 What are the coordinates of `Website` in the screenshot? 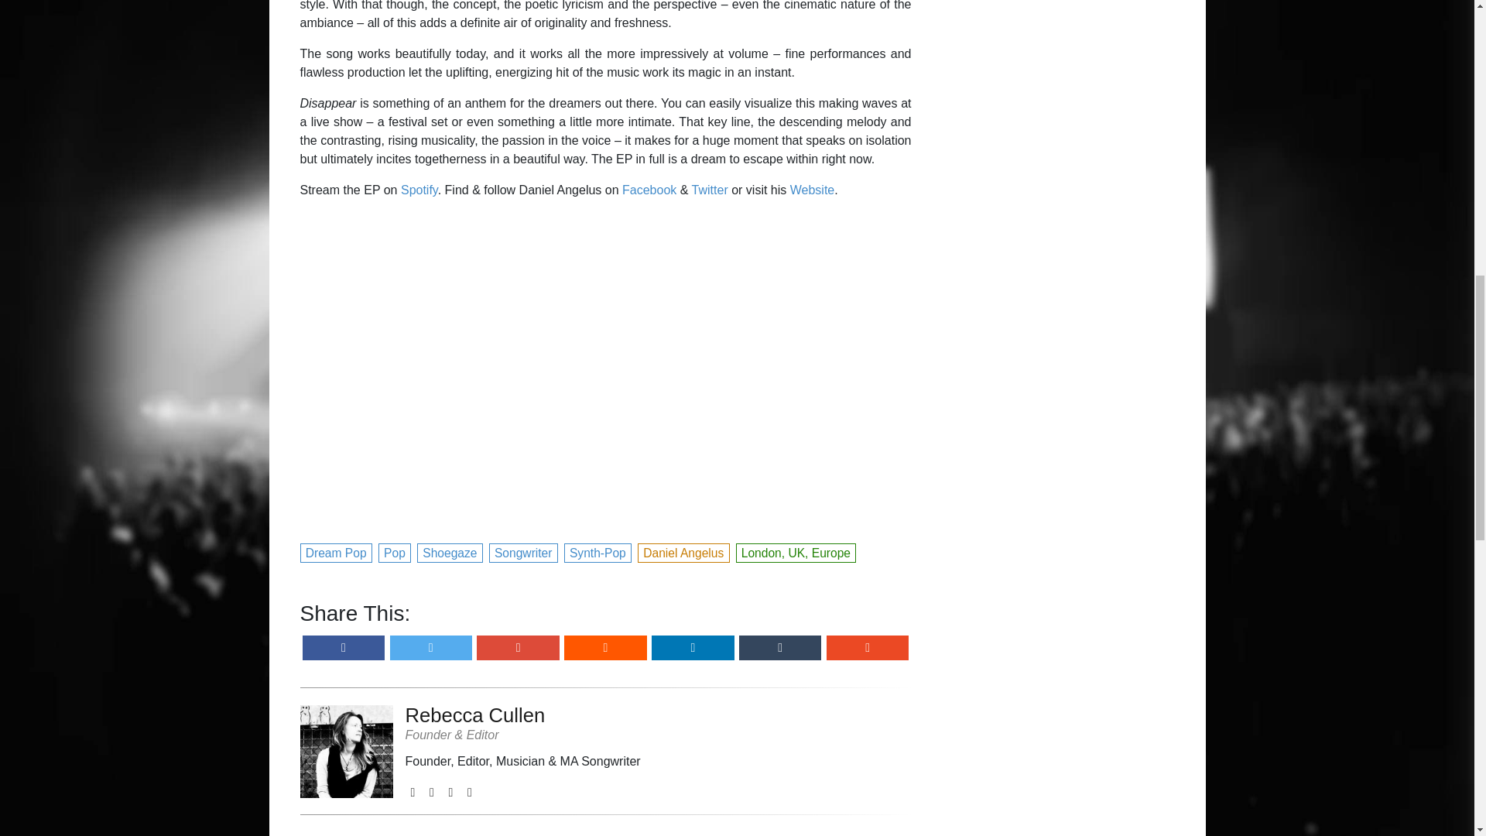 It's located at (813, 189).